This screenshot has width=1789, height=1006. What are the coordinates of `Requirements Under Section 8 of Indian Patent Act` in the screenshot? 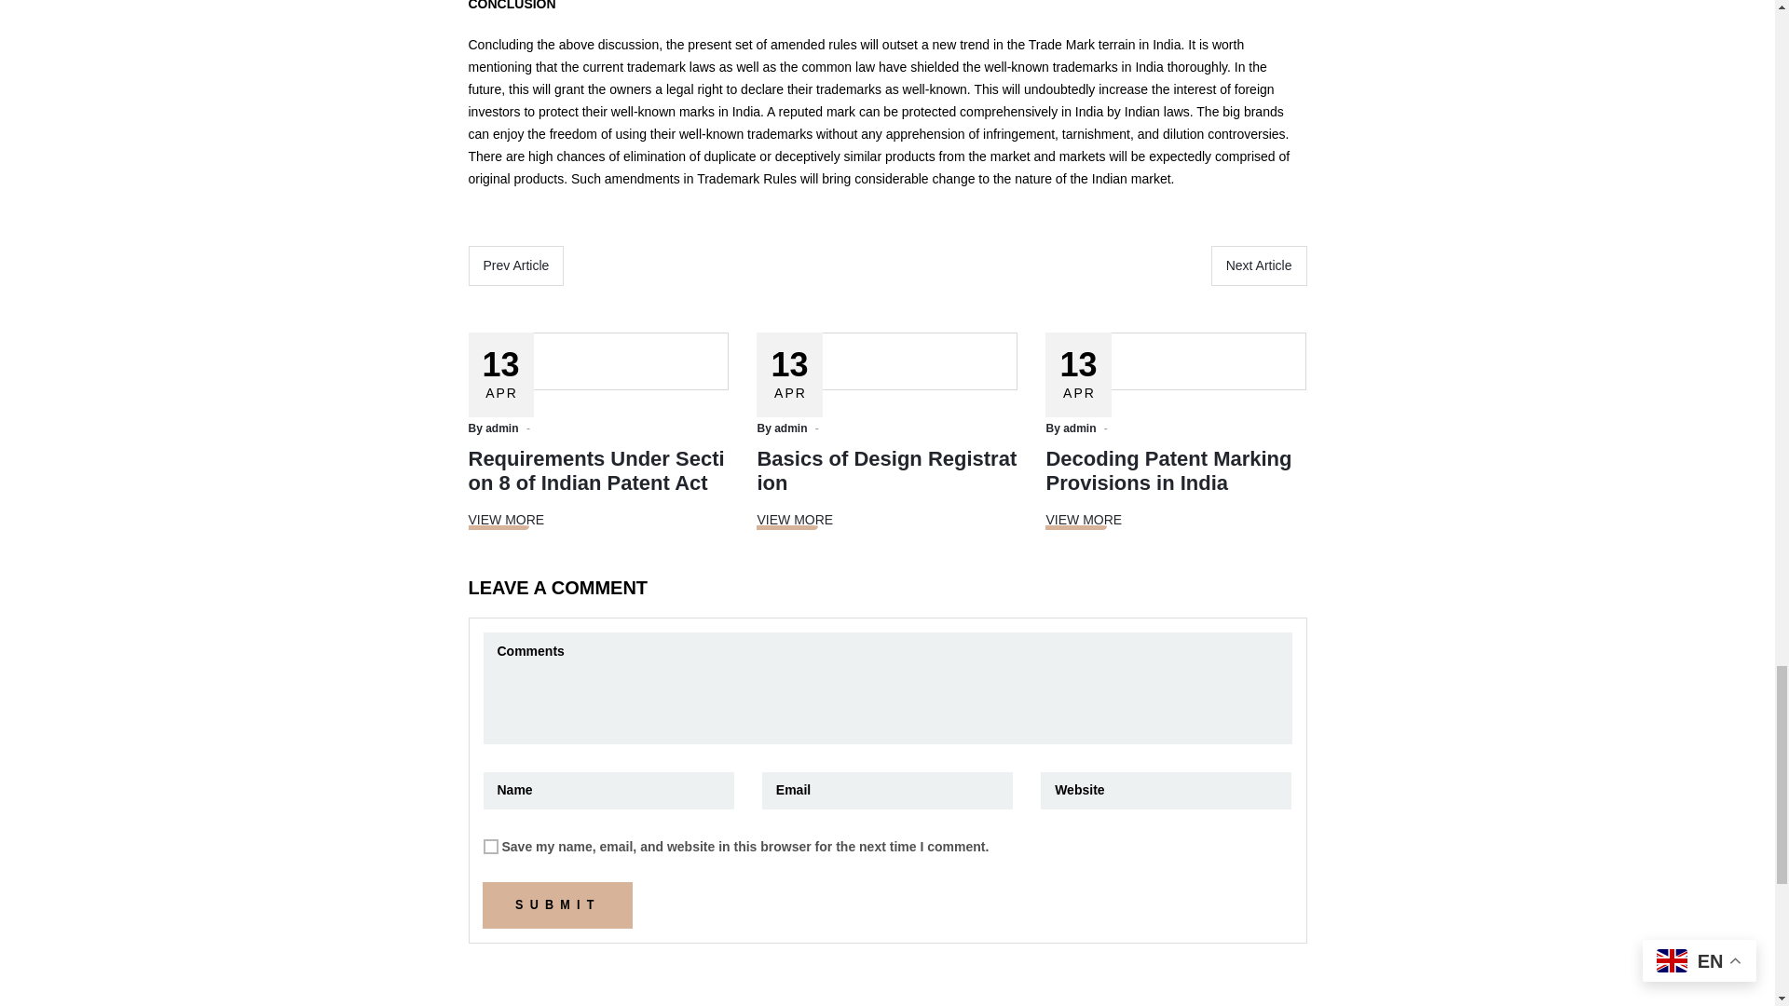 It's located at (595, 470).